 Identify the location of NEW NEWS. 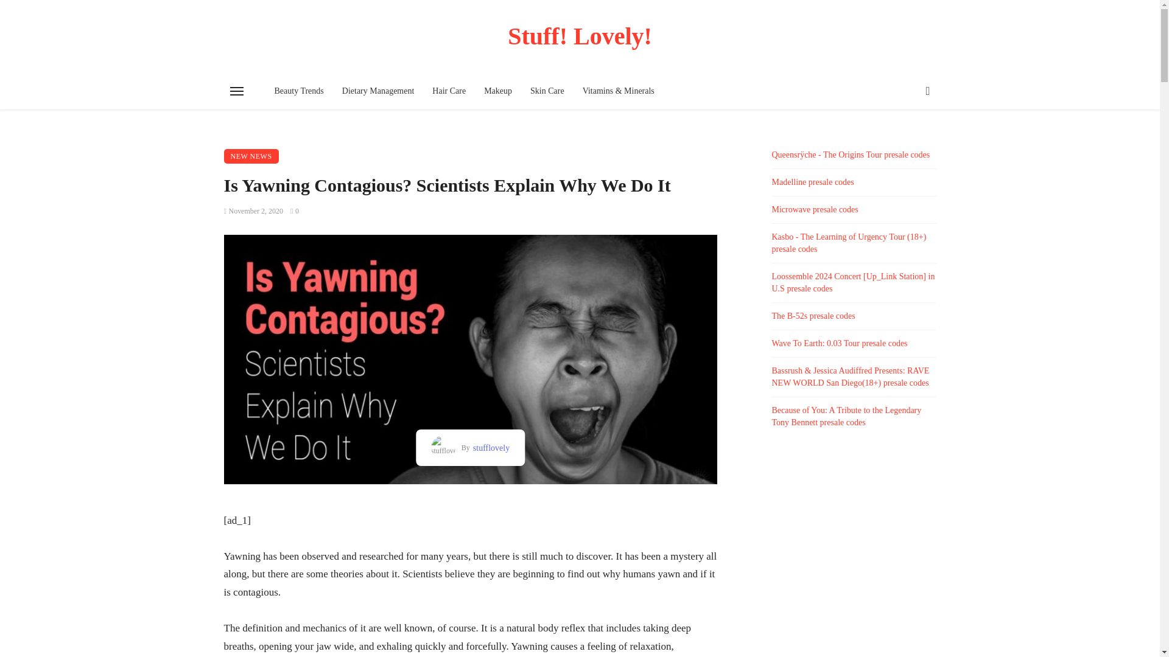
(251, 156).